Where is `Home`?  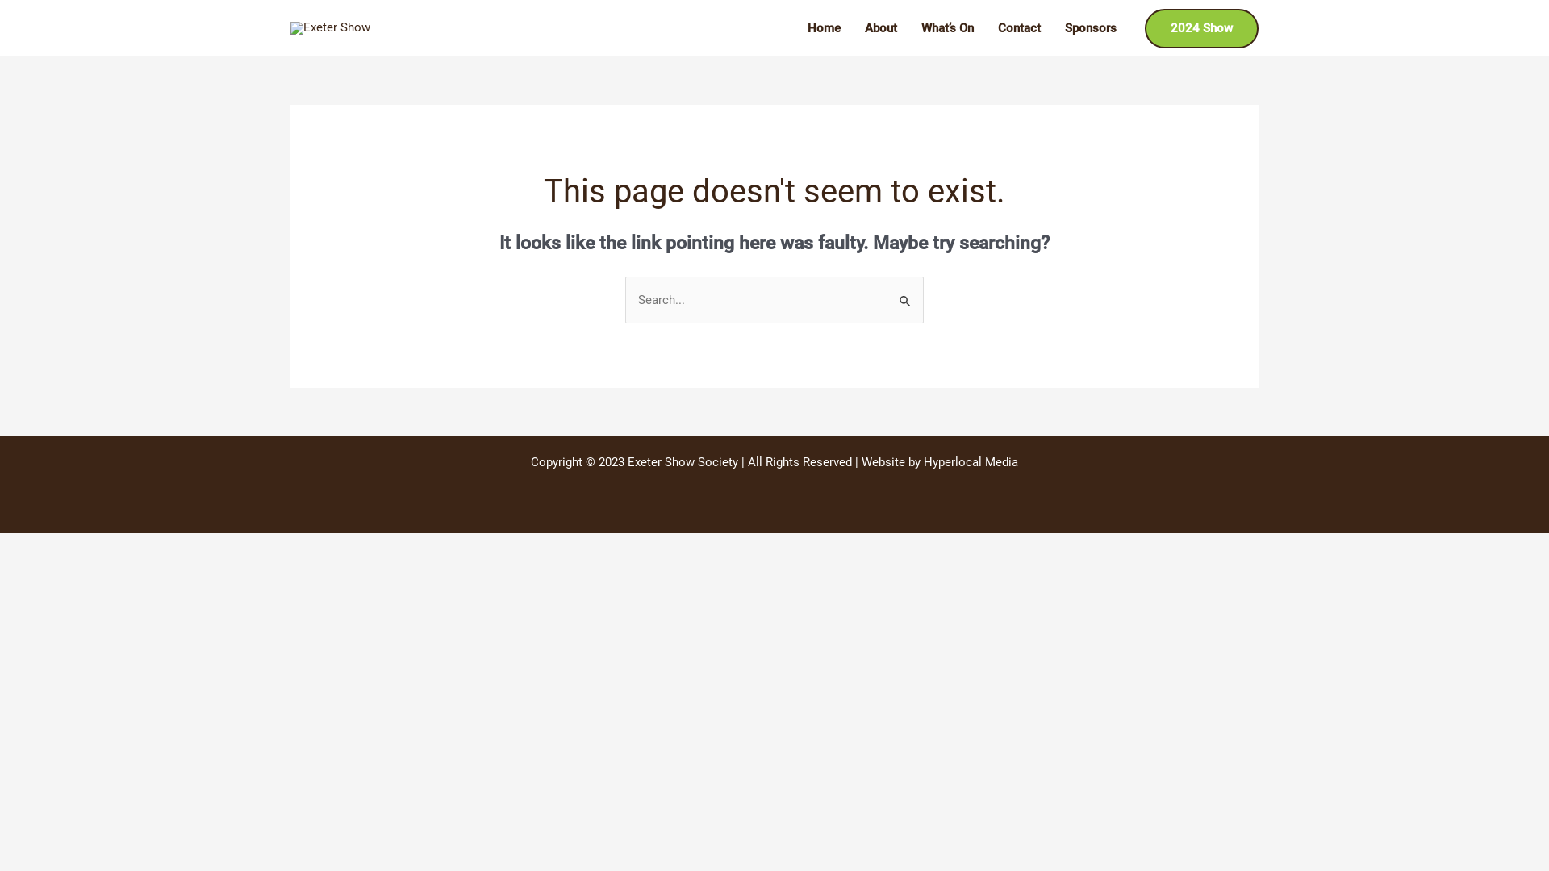
Home is located at coordinates (825, 28).